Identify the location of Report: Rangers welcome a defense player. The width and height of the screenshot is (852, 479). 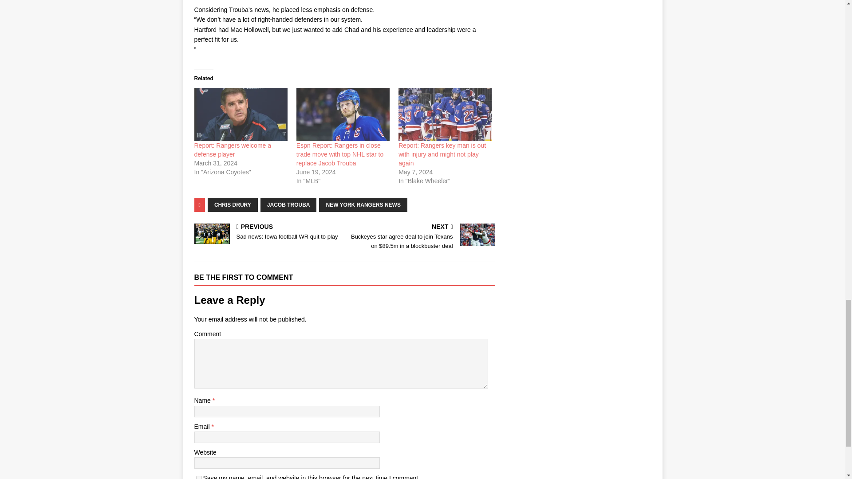
(199, 477).